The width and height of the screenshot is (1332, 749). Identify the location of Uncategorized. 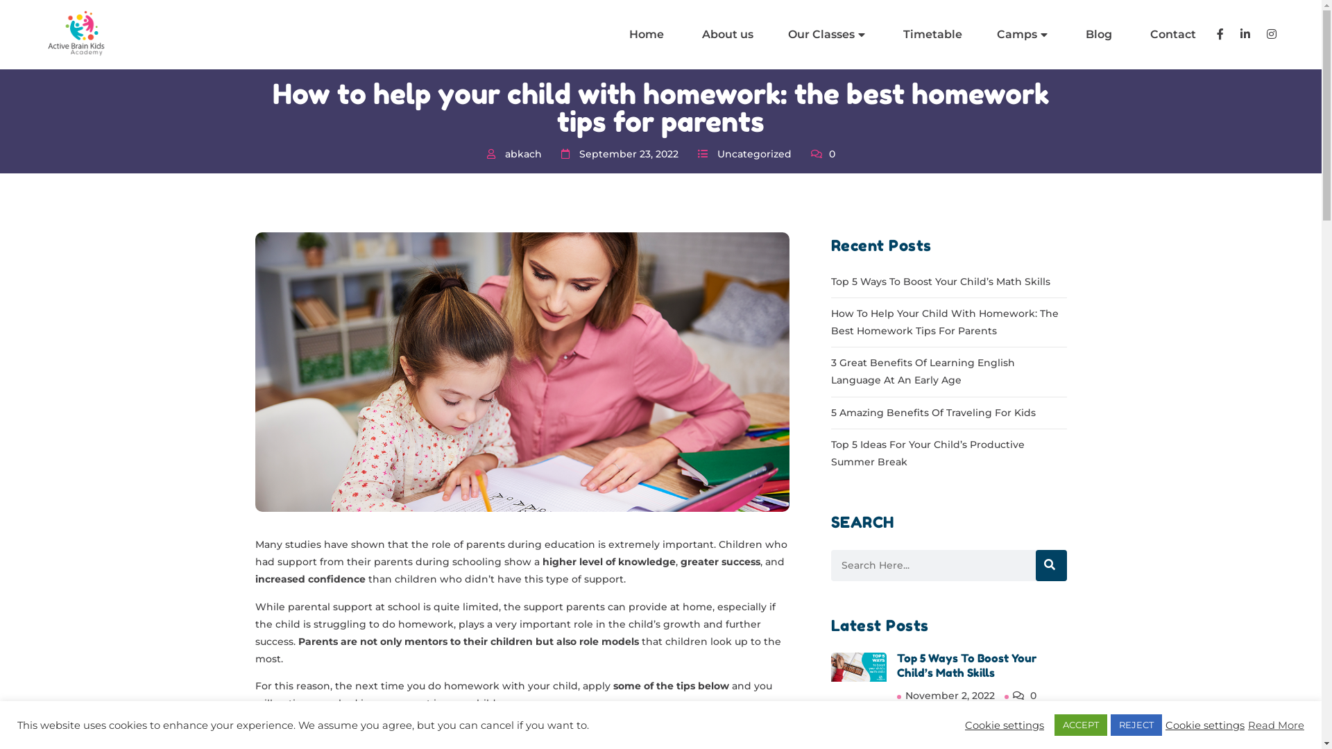
(755, 154).